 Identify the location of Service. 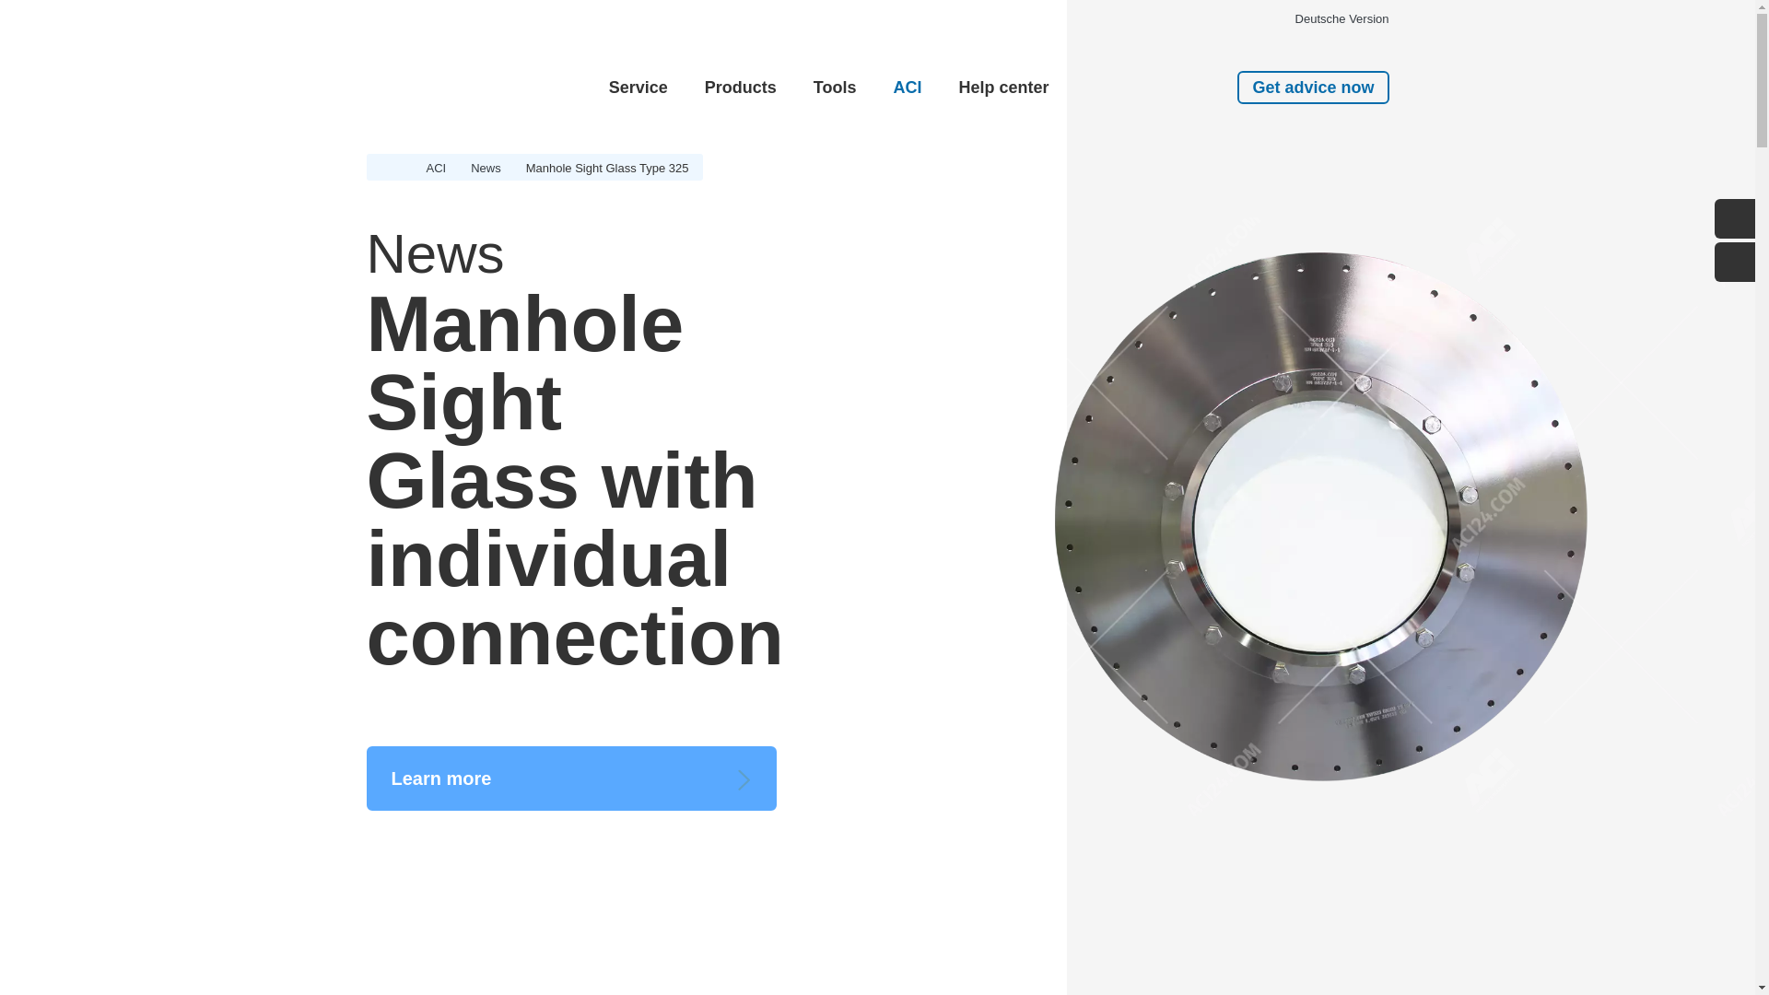
(638, 87).